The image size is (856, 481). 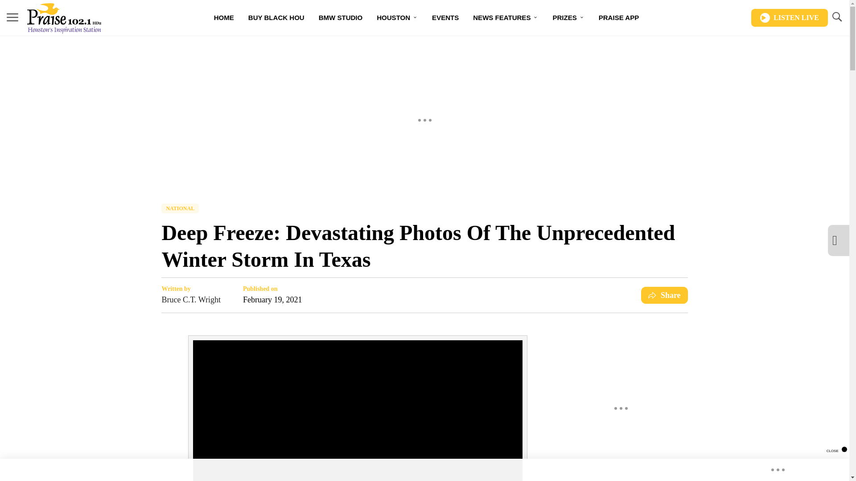 I want to click on TOGGLE SEARCH, so click(x=836, y=17).